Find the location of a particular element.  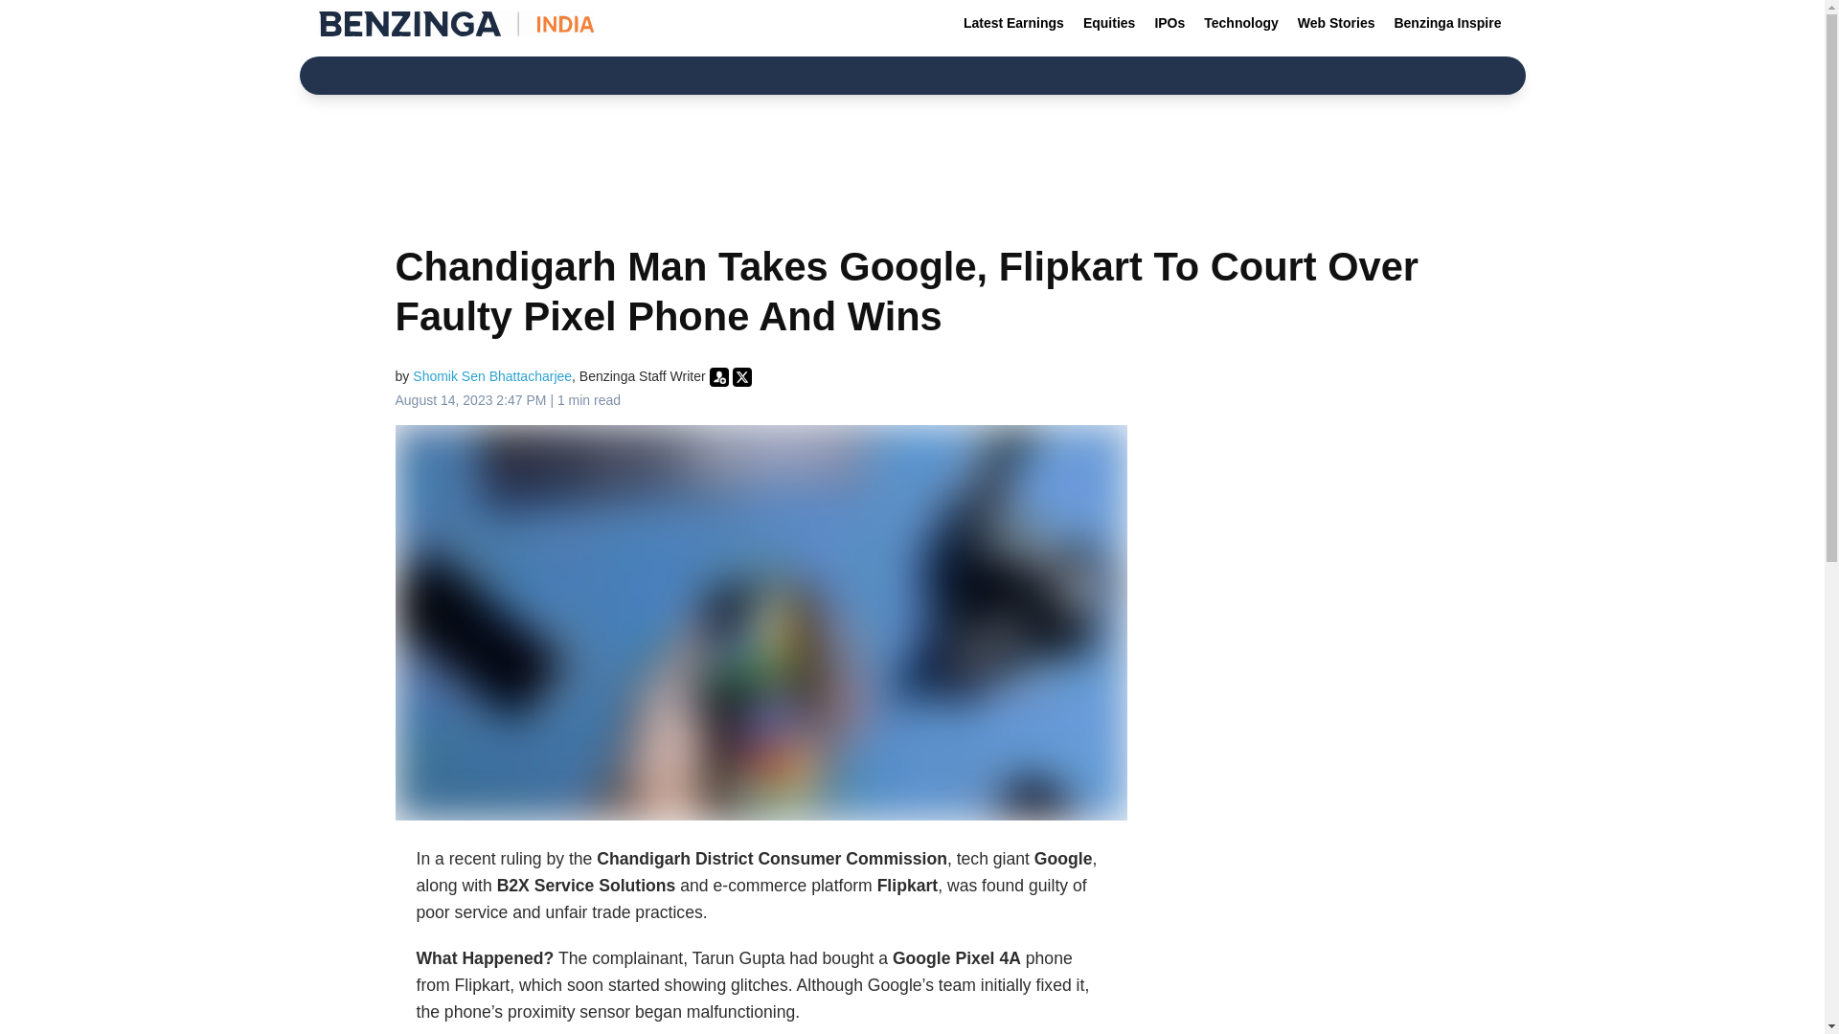

Technology is located at coordinates (1241, 23).